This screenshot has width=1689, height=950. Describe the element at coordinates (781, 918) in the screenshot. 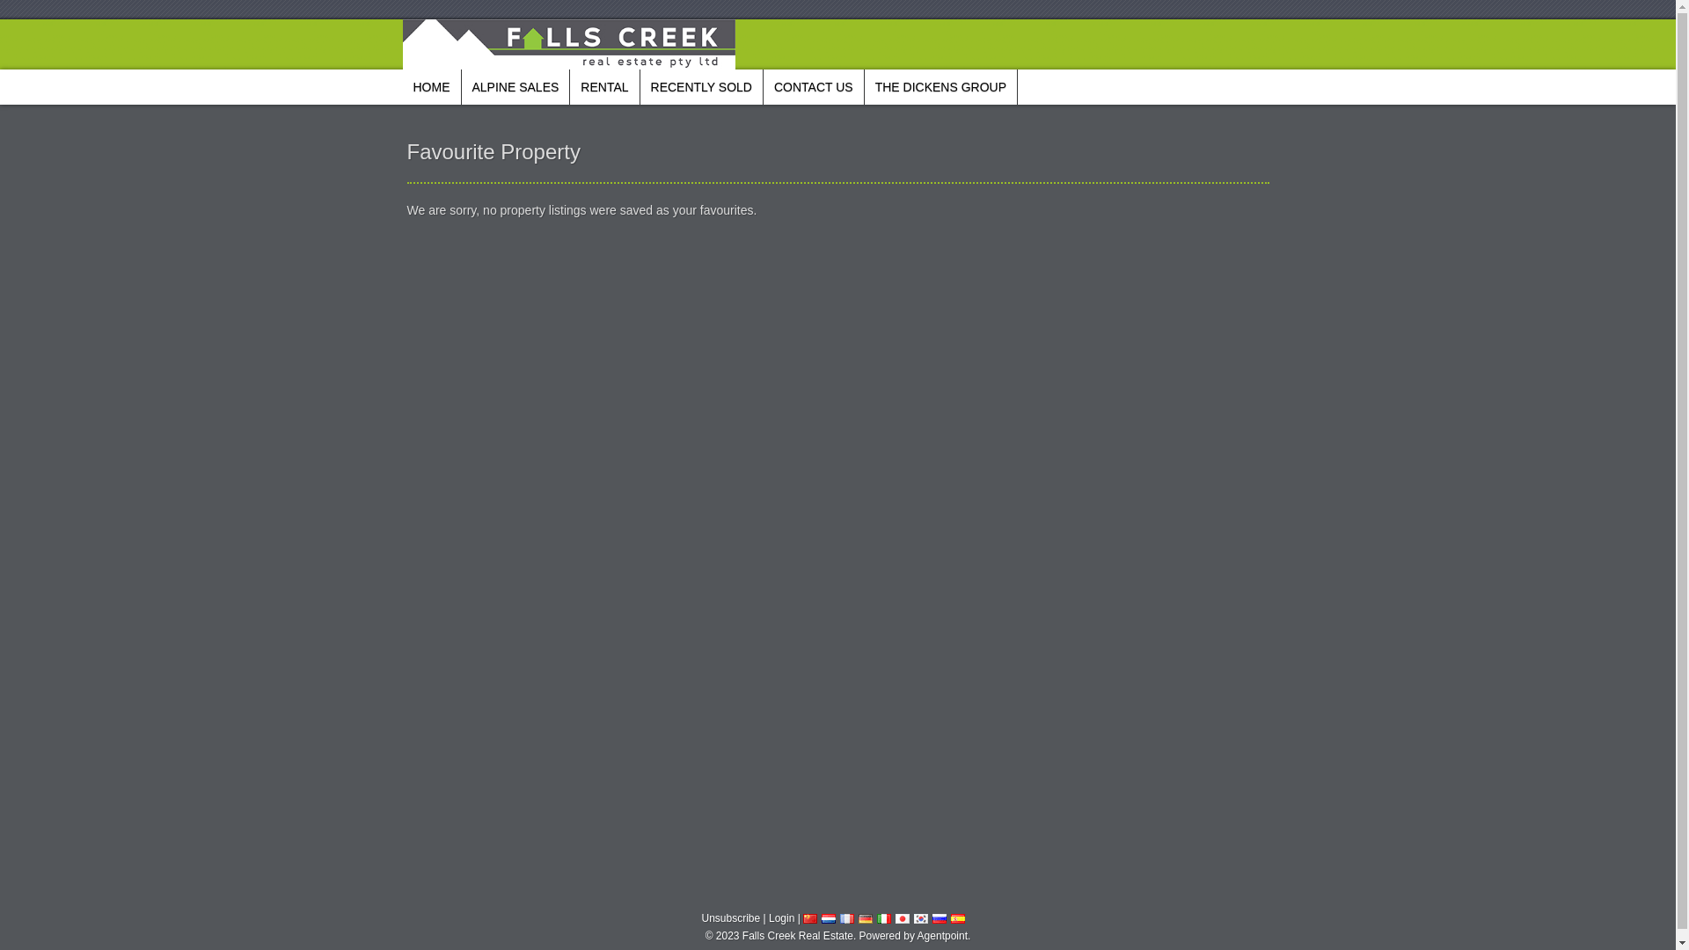

I see `Login` at that location.